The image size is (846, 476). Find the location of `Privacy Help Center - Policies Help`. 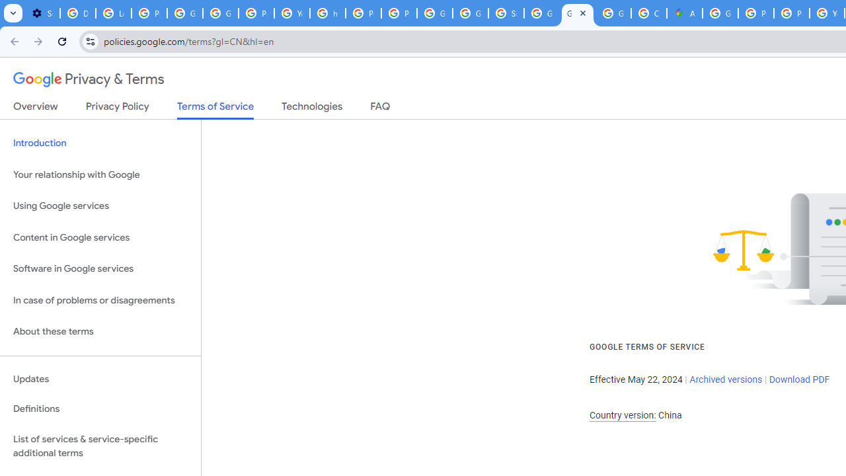

Privacy Help Center - Policies Help is located at coordinates (756, 13).